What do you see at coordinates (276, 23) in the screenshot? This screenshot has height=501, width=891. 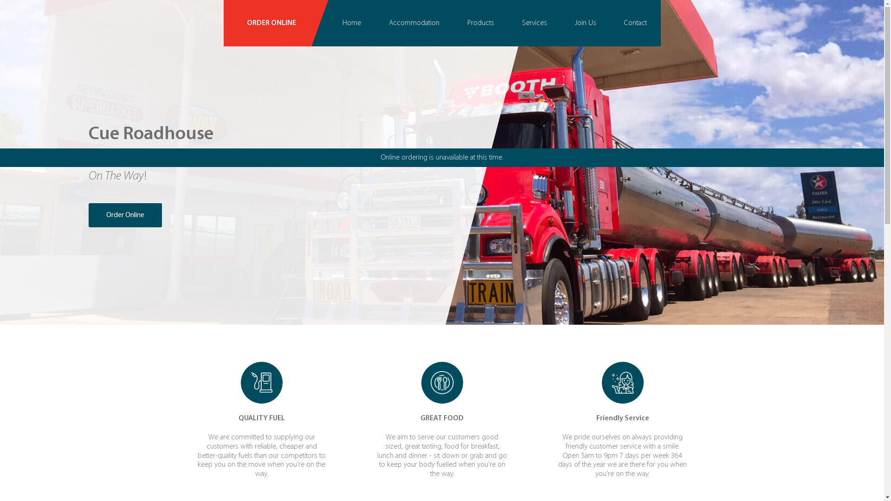 I see `ORDER ONLINE` at bounding box center [276, 23].